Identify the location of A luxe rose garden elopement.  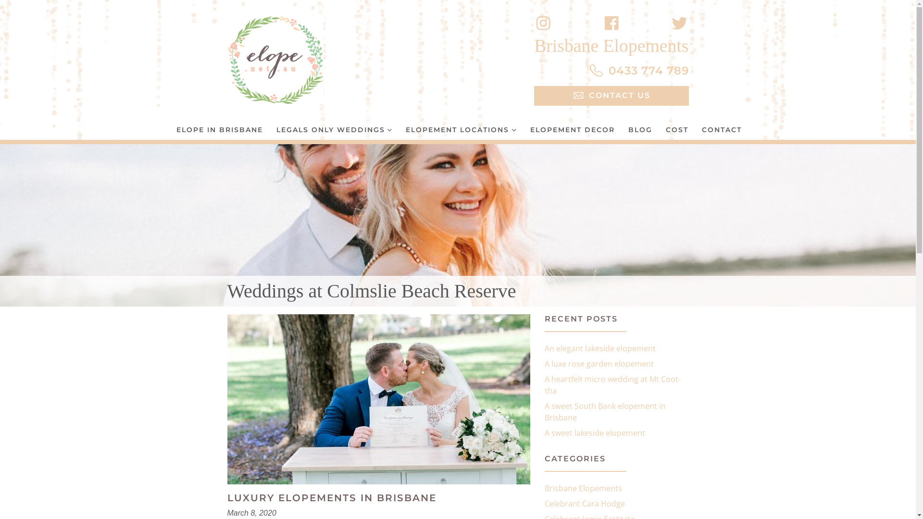
(599, 364).